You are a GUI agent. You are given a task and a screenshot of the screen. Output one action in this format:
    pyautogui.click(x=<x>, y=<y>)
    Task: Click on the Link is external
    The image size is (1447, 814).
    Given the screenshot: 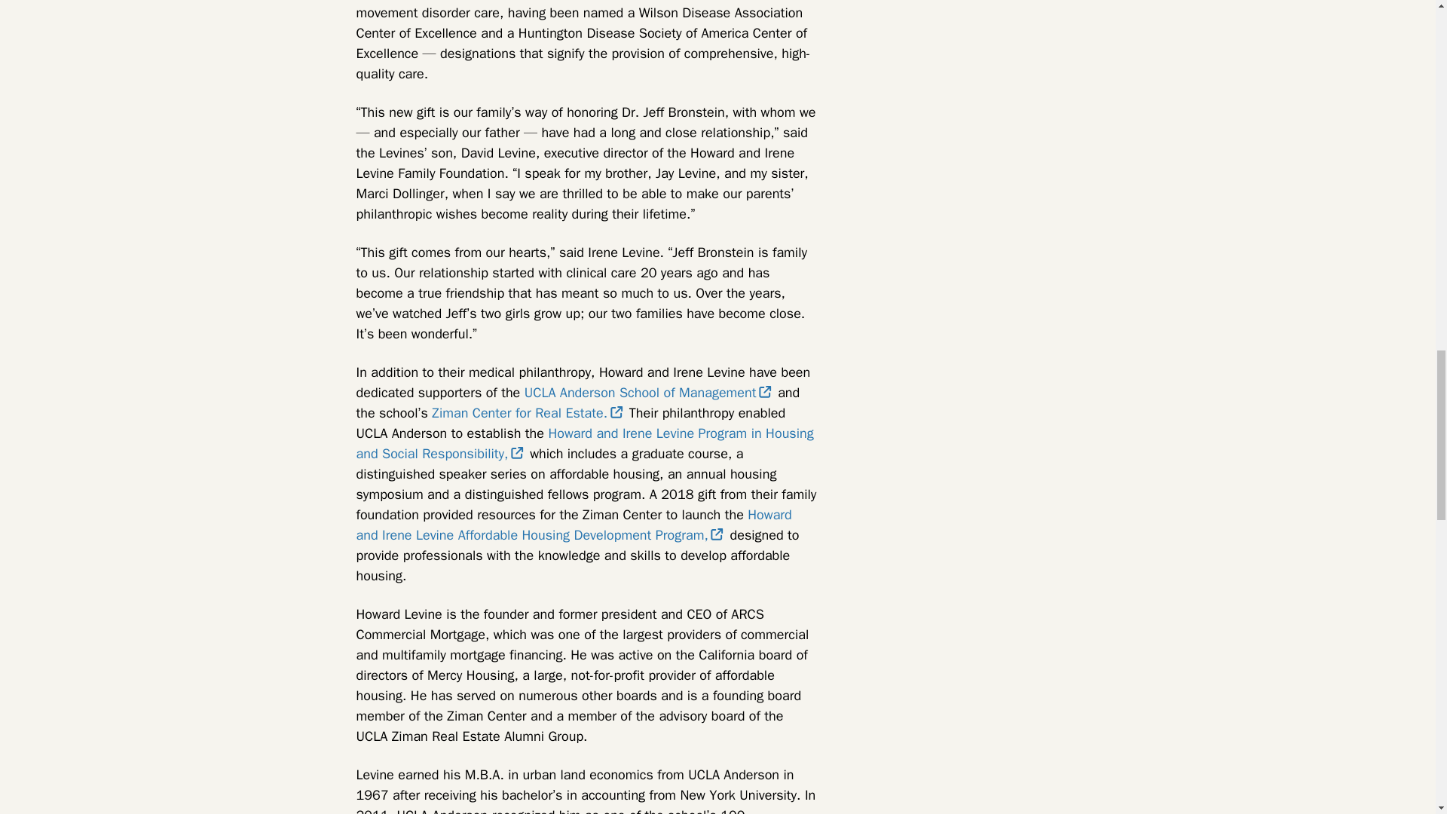 What is the action you would take?
    pyautogui.click(x=616, y=412)
    